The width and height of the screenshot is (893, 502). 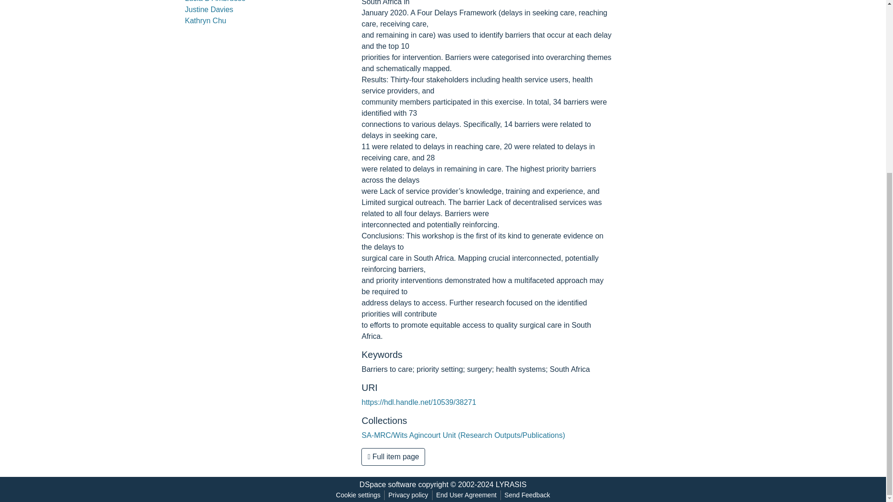 I want to click on Full item page, so click(x=393, y=457).